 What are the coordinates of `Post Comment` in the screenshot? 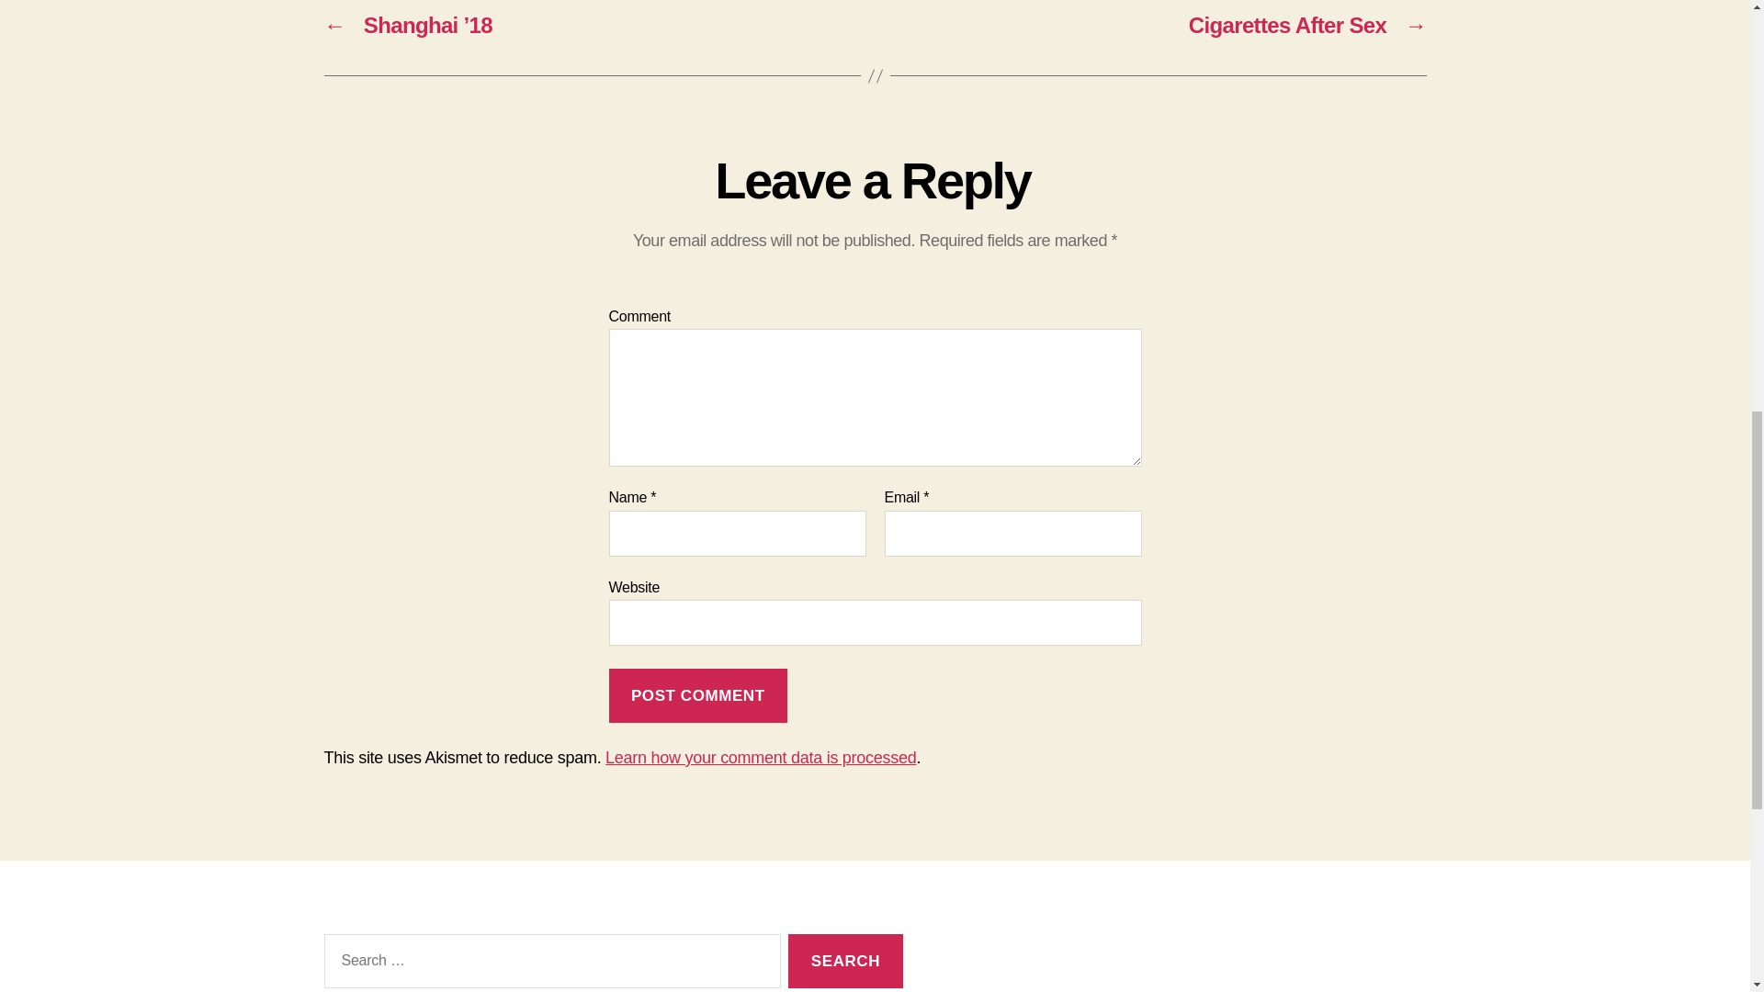 It's located at (697, 695).